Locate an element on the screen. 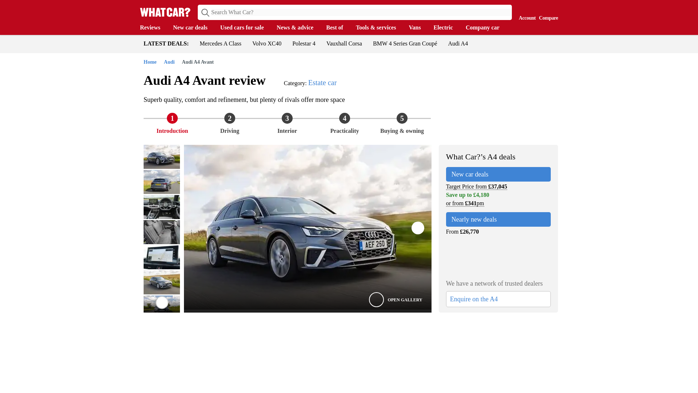 Image resolution: width=698 pixels, height=393 pixels. New car deals is located at coordinates (194, 28).